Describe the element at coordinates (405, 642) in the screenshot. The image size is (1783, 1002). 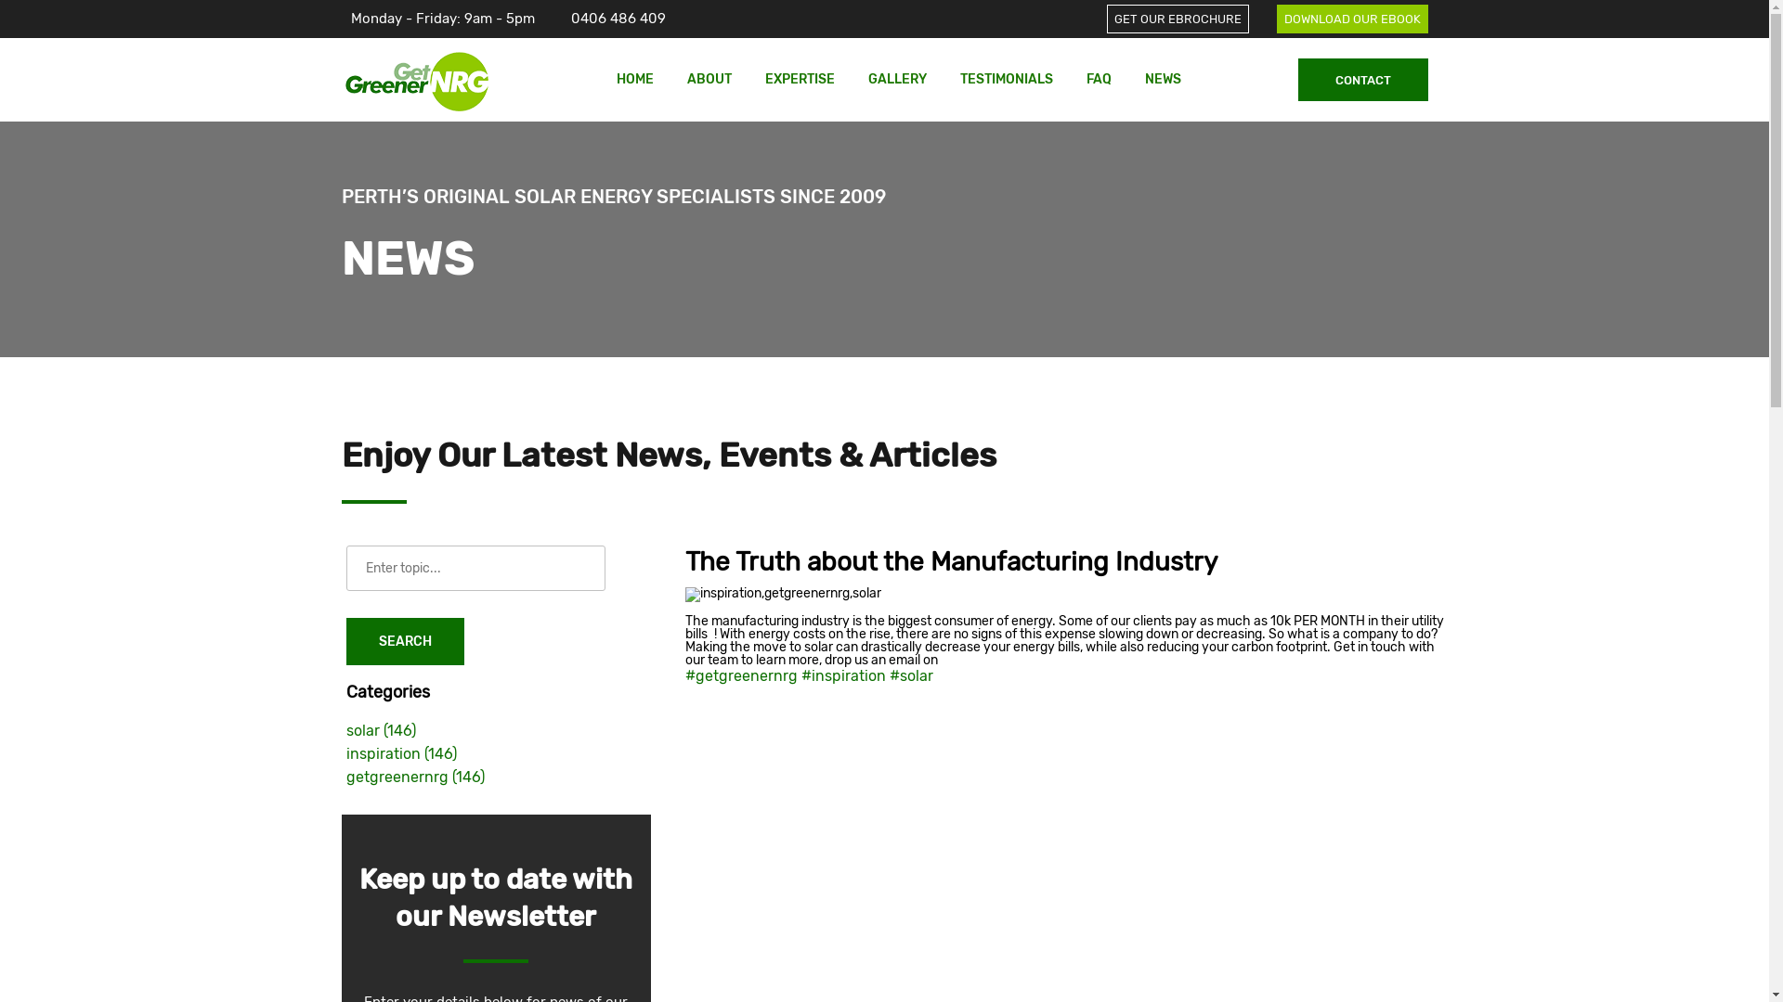
I see `Search` at that location.